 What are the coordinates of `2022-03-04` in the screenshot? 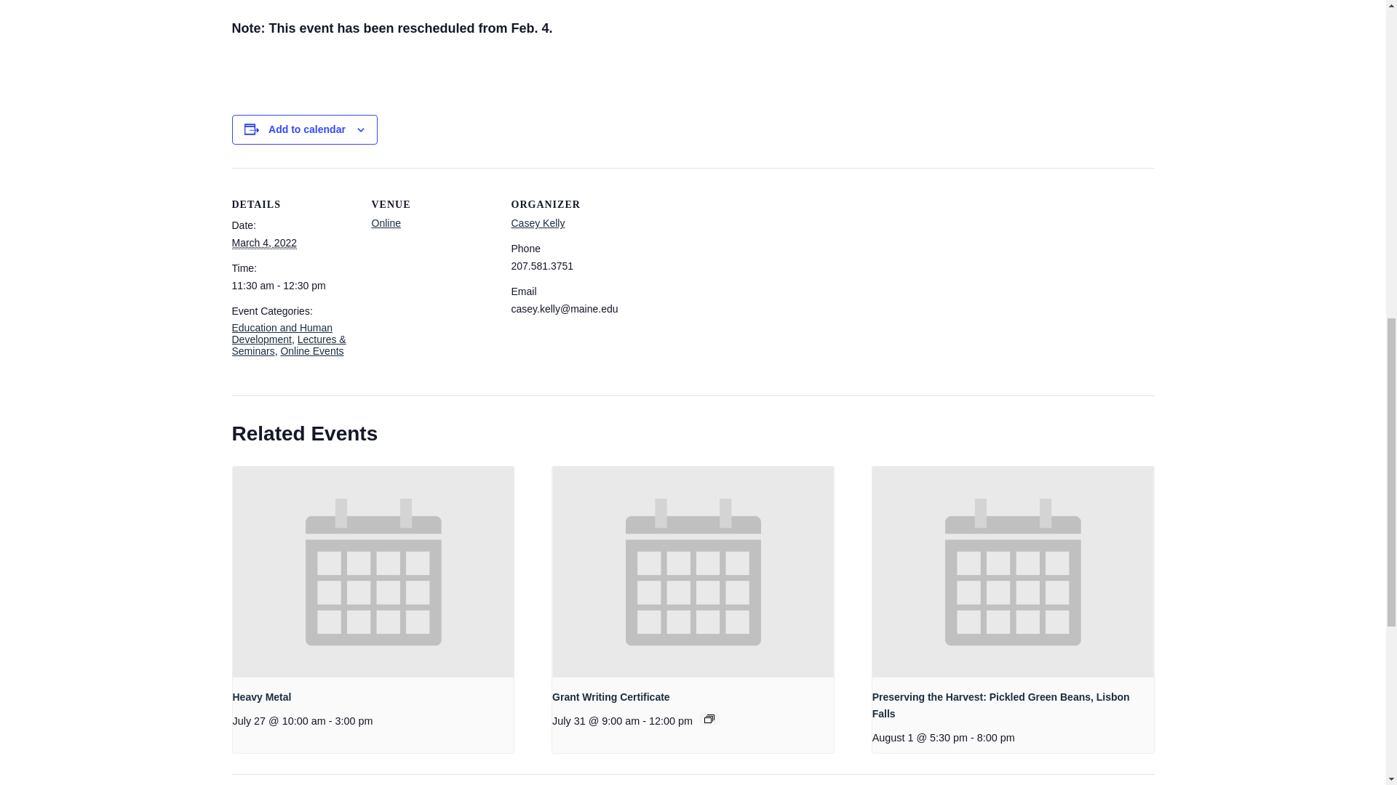 It's located at (263, 243).